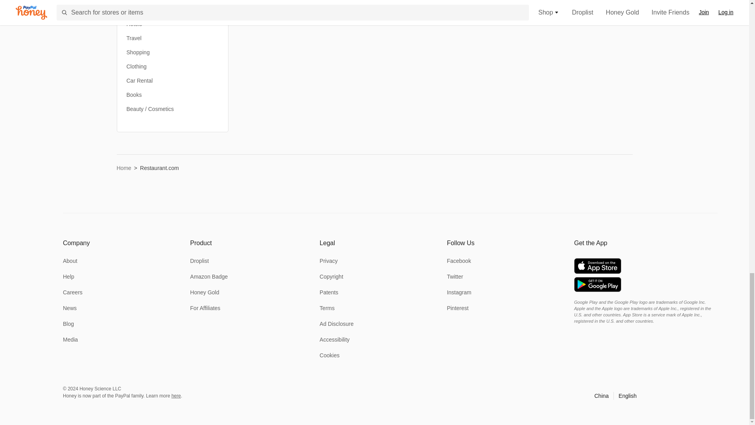 The width and height of the screenshot is (755, 425). Describe the element at coordinates (140, 80) in the screenshot. I see `Car Rental` at that location.